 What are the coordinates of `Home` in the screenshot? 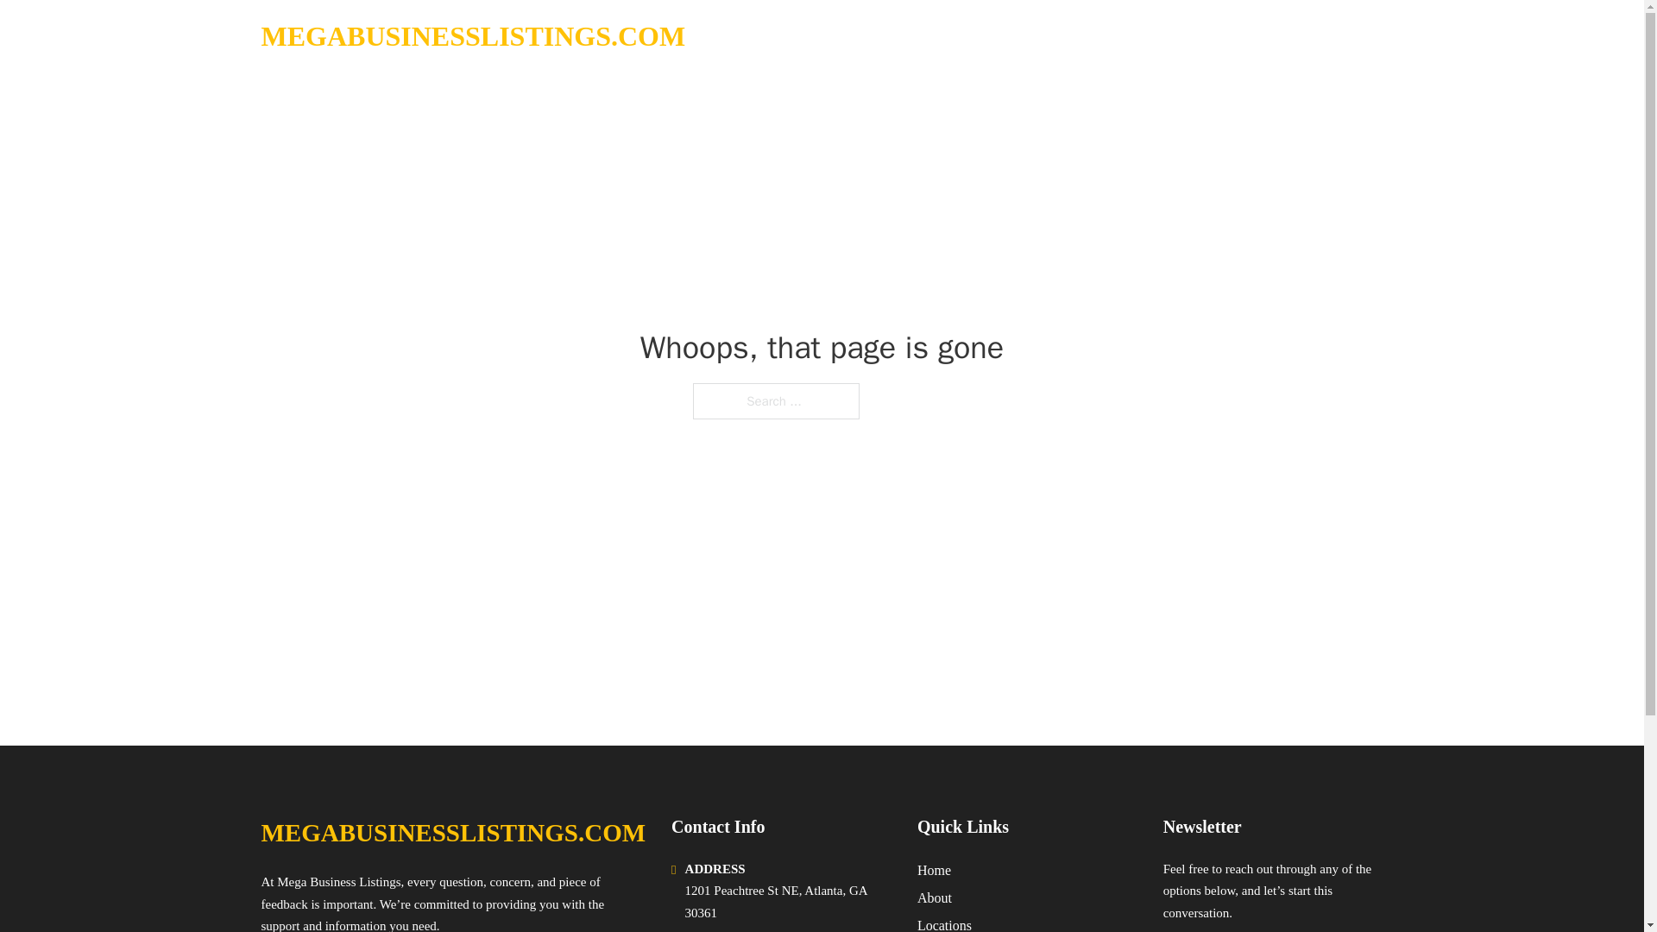 It's located at (934, 870).